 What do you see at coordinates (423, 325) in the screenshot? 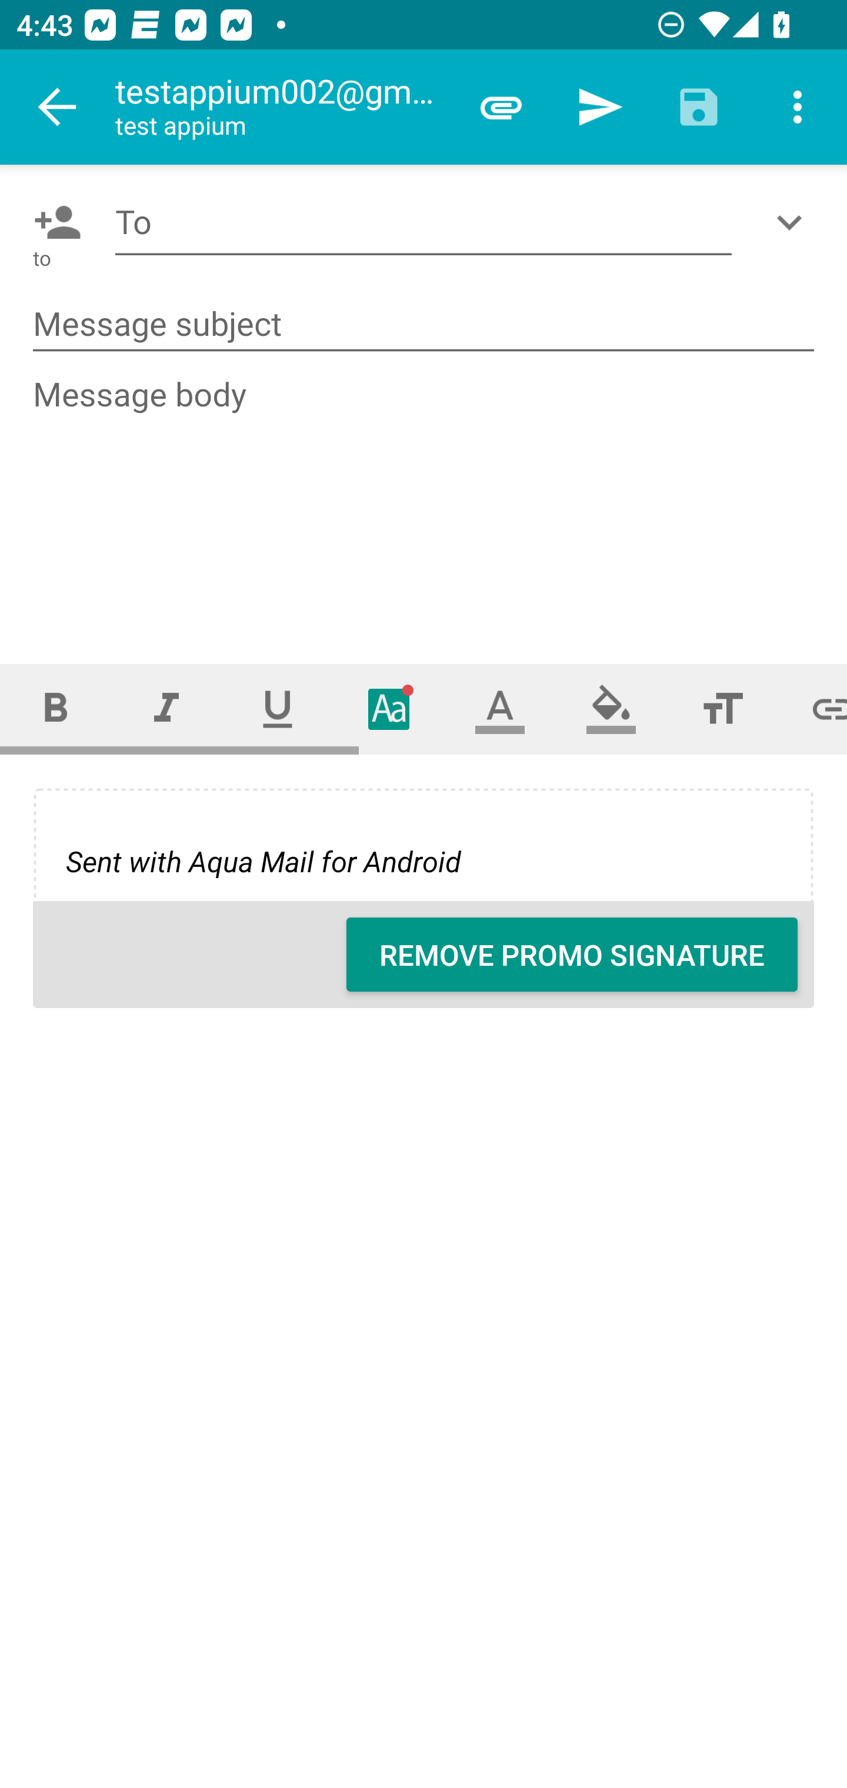
I see `Message subject` at bounding box center [423, 325].